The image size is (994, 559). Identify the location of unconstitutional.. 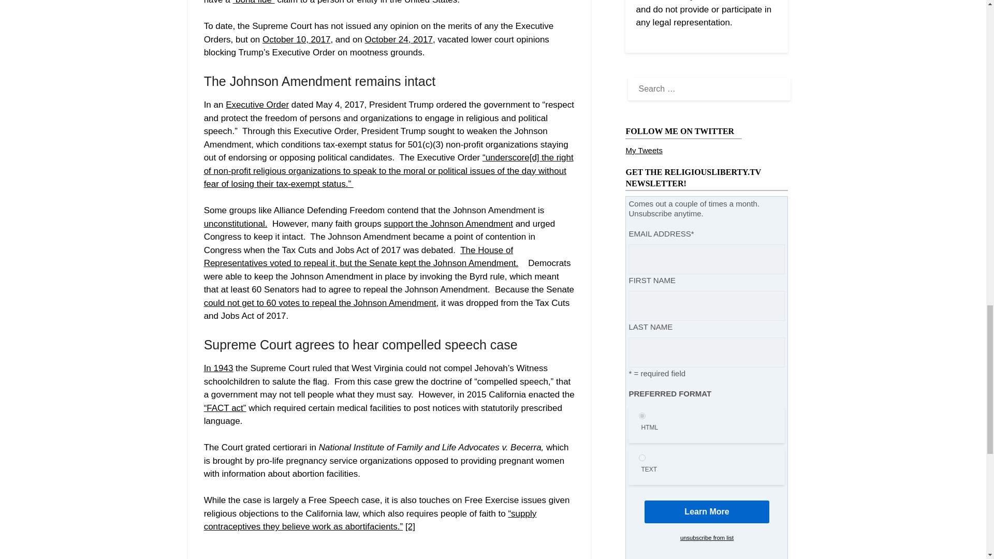
(235, 224).